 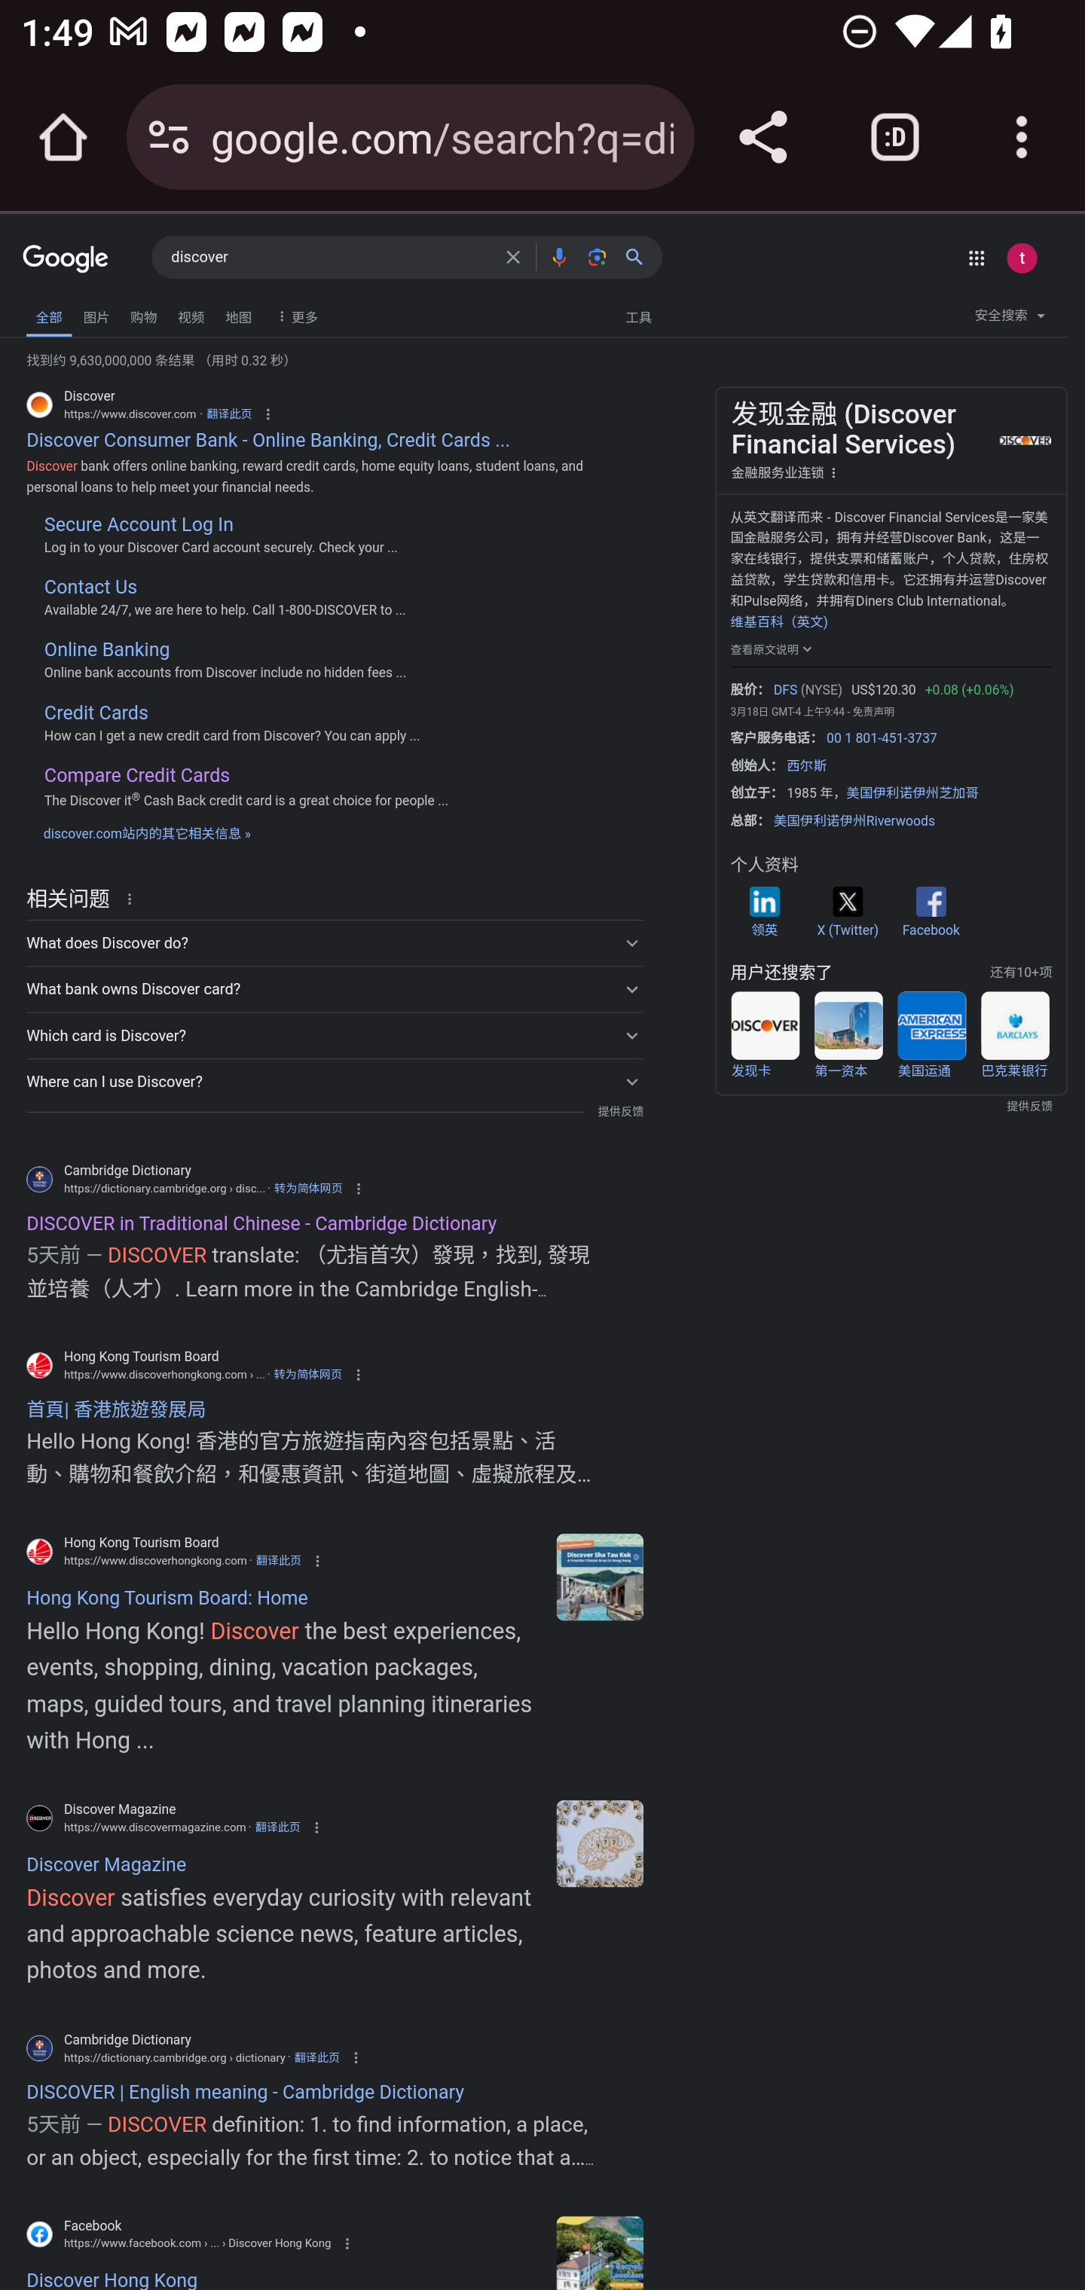 What do you see at coordinates (895, 137) in the screenshot?
I see `Switch or close tabs` at bounding box center [895, 137].